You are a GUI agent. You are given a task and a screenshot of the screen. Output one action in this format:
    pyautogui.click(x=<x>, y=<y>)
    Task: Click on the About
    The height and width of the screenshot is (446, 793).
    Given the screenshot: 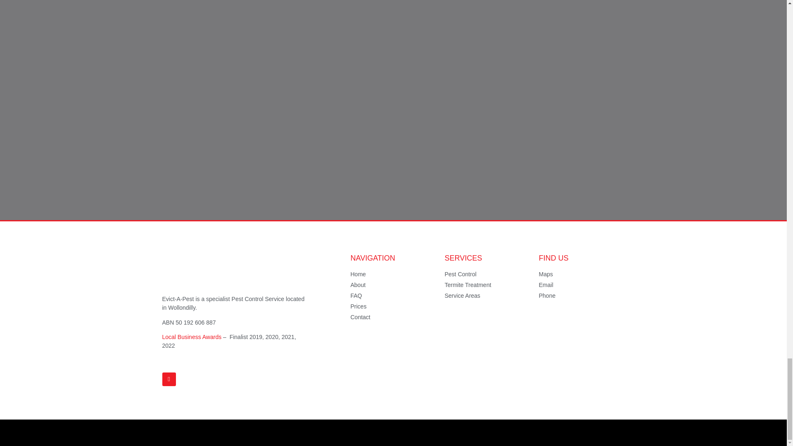 What is the action you would take?
    pyautogui.click(x=393, y=285)
    